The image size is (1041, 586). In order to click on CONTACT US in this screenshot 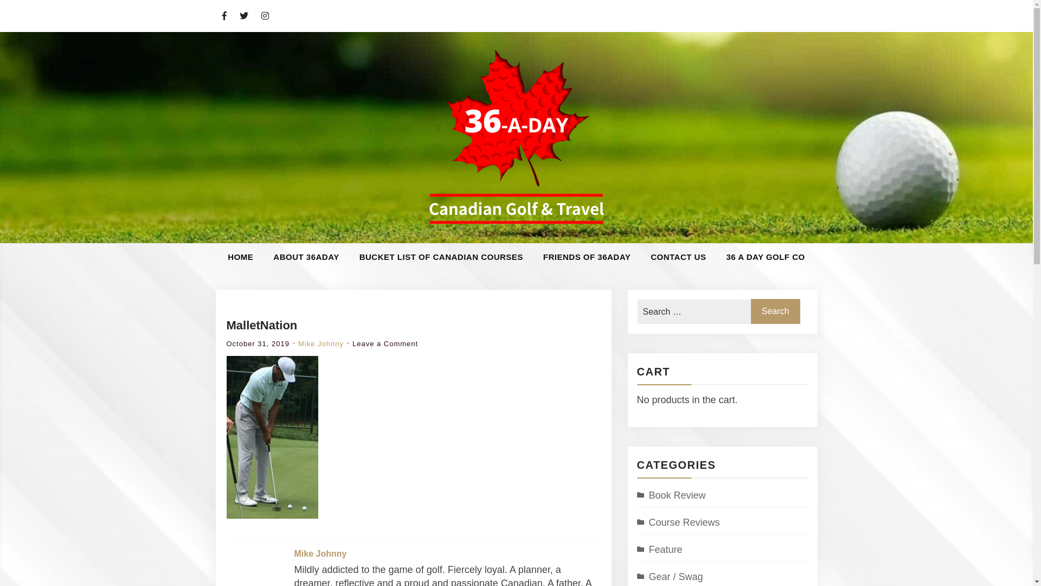, I will do `click(678, 257)`.